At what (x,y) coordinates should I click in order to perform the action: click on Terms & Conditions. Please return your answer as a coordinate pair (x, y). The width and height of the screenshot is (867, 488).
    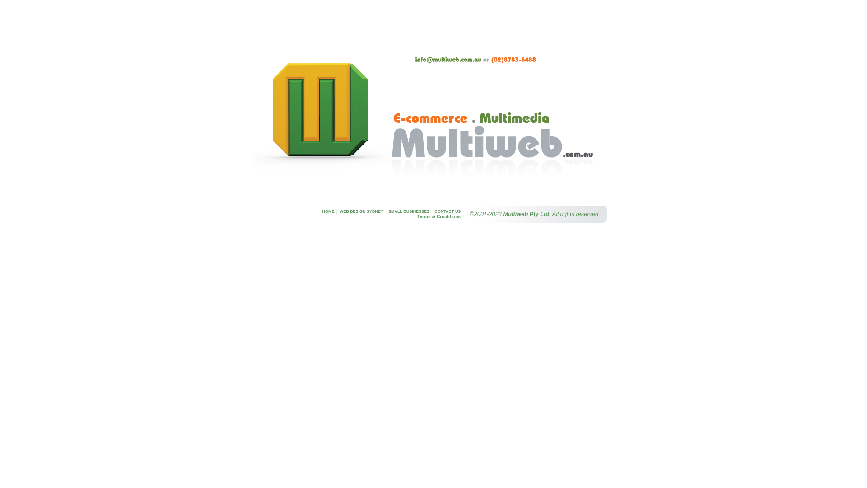
    Looking at the image, I should click on (439, 217).